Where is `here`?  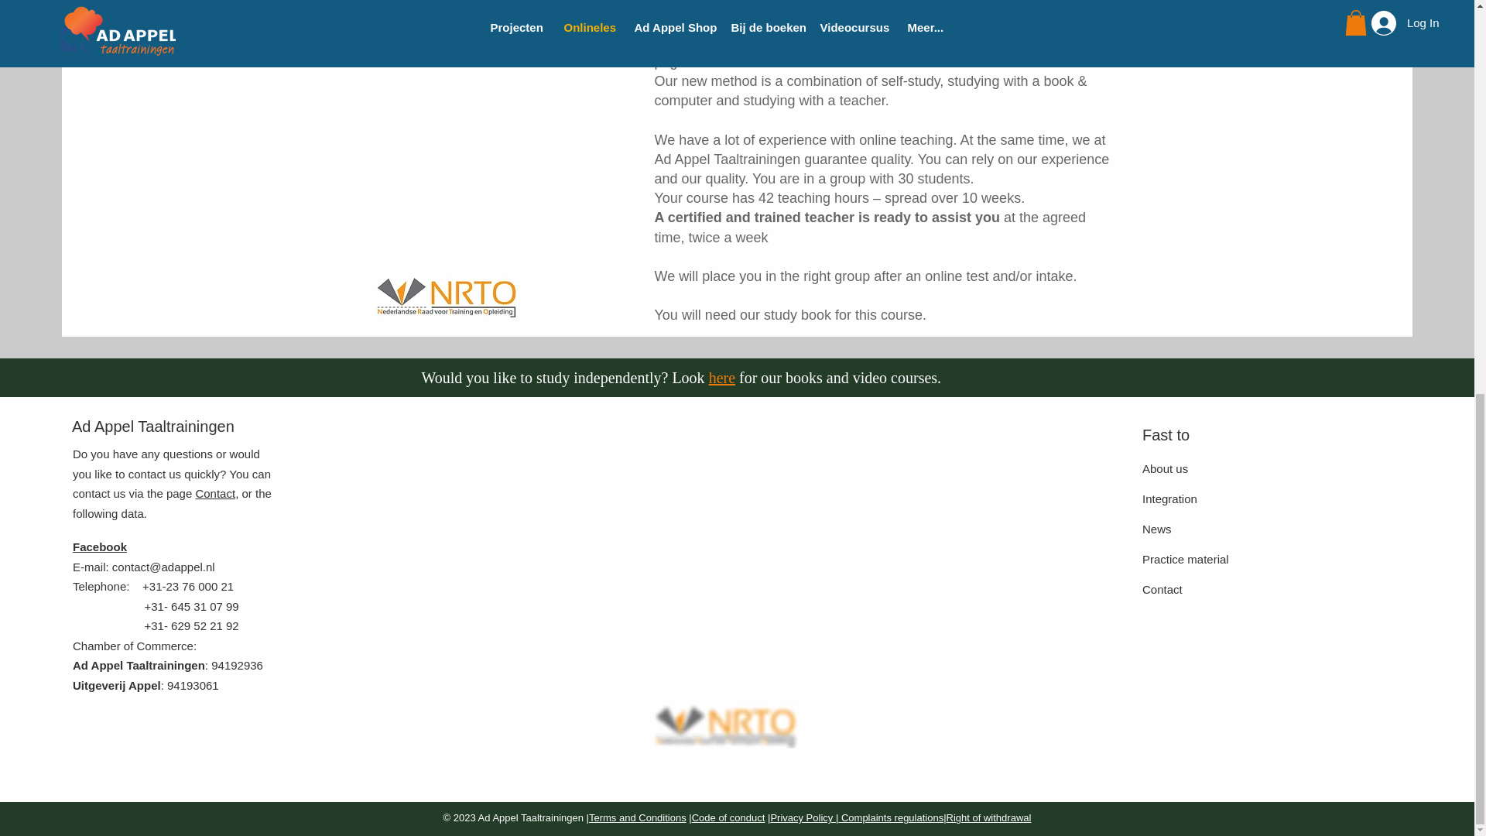
here is located at coordinates (721, 378).